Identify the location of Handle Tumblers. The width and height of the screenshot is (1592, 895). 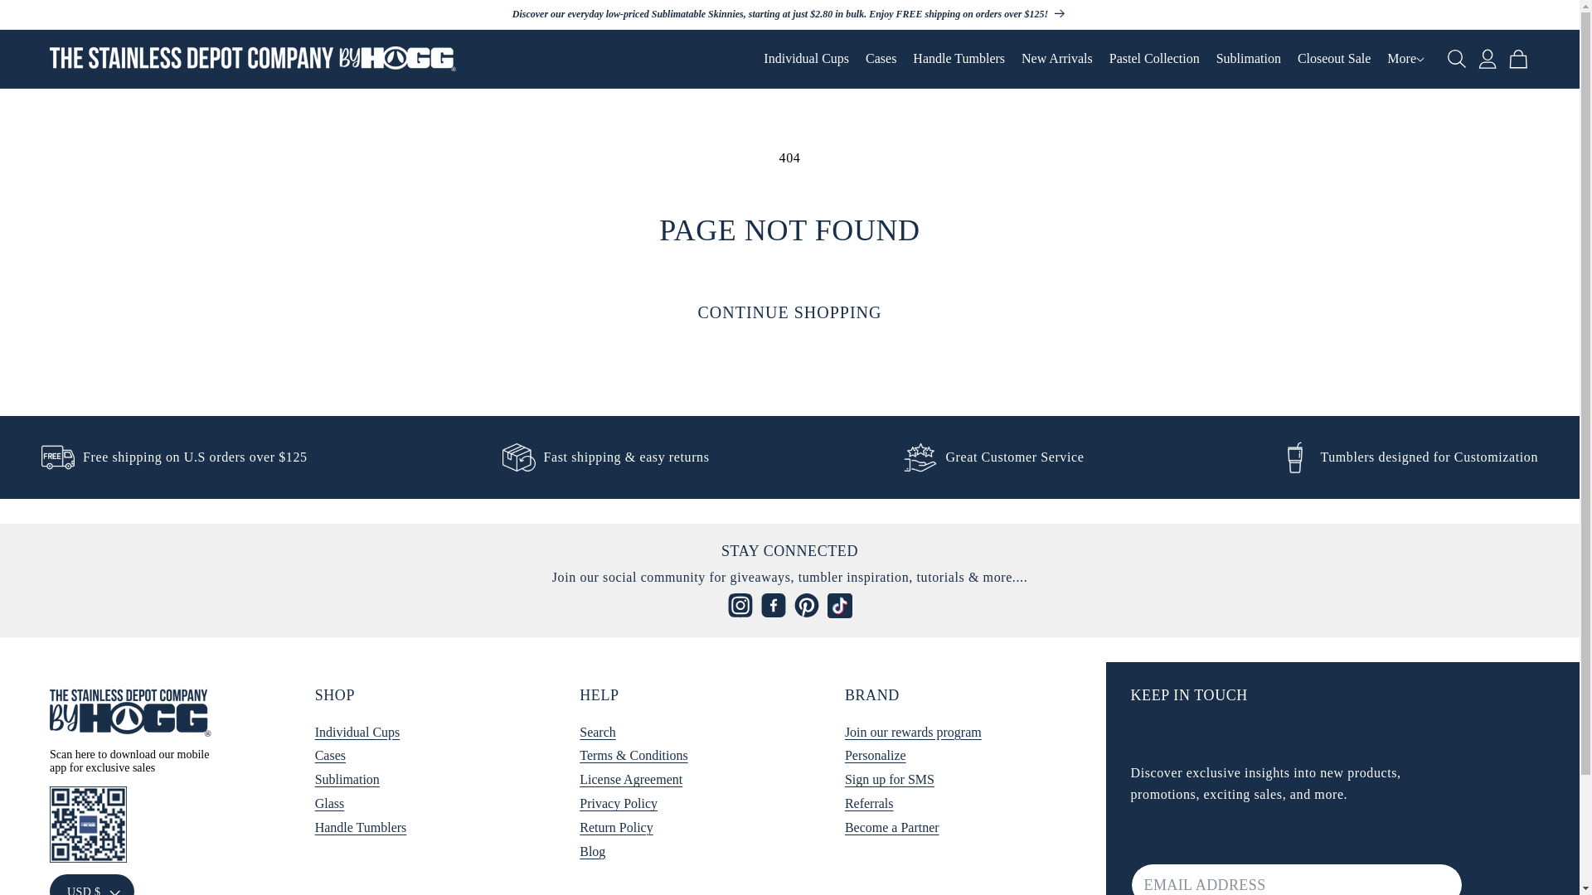
(959, 58).